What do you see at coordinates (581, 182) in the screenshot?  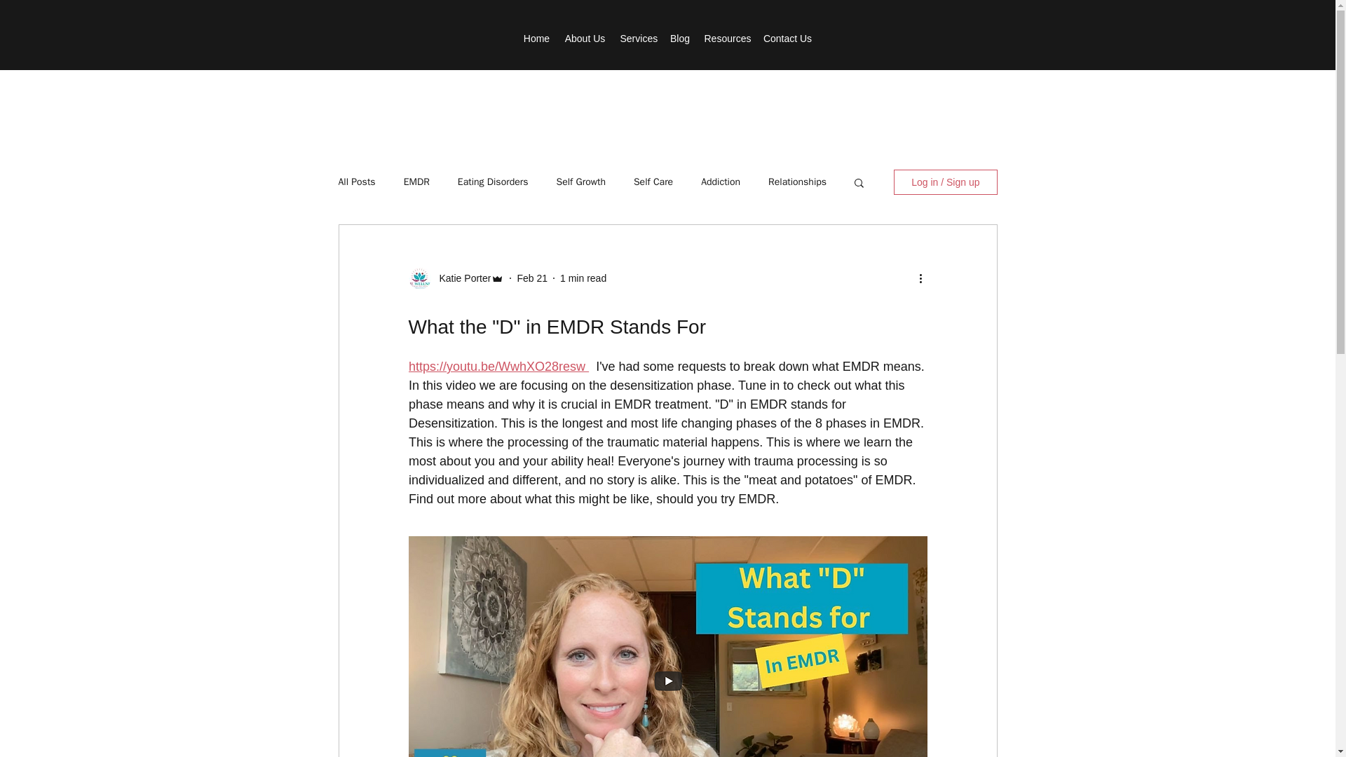 I see `Self Growth` at bounding box center [581, 182].